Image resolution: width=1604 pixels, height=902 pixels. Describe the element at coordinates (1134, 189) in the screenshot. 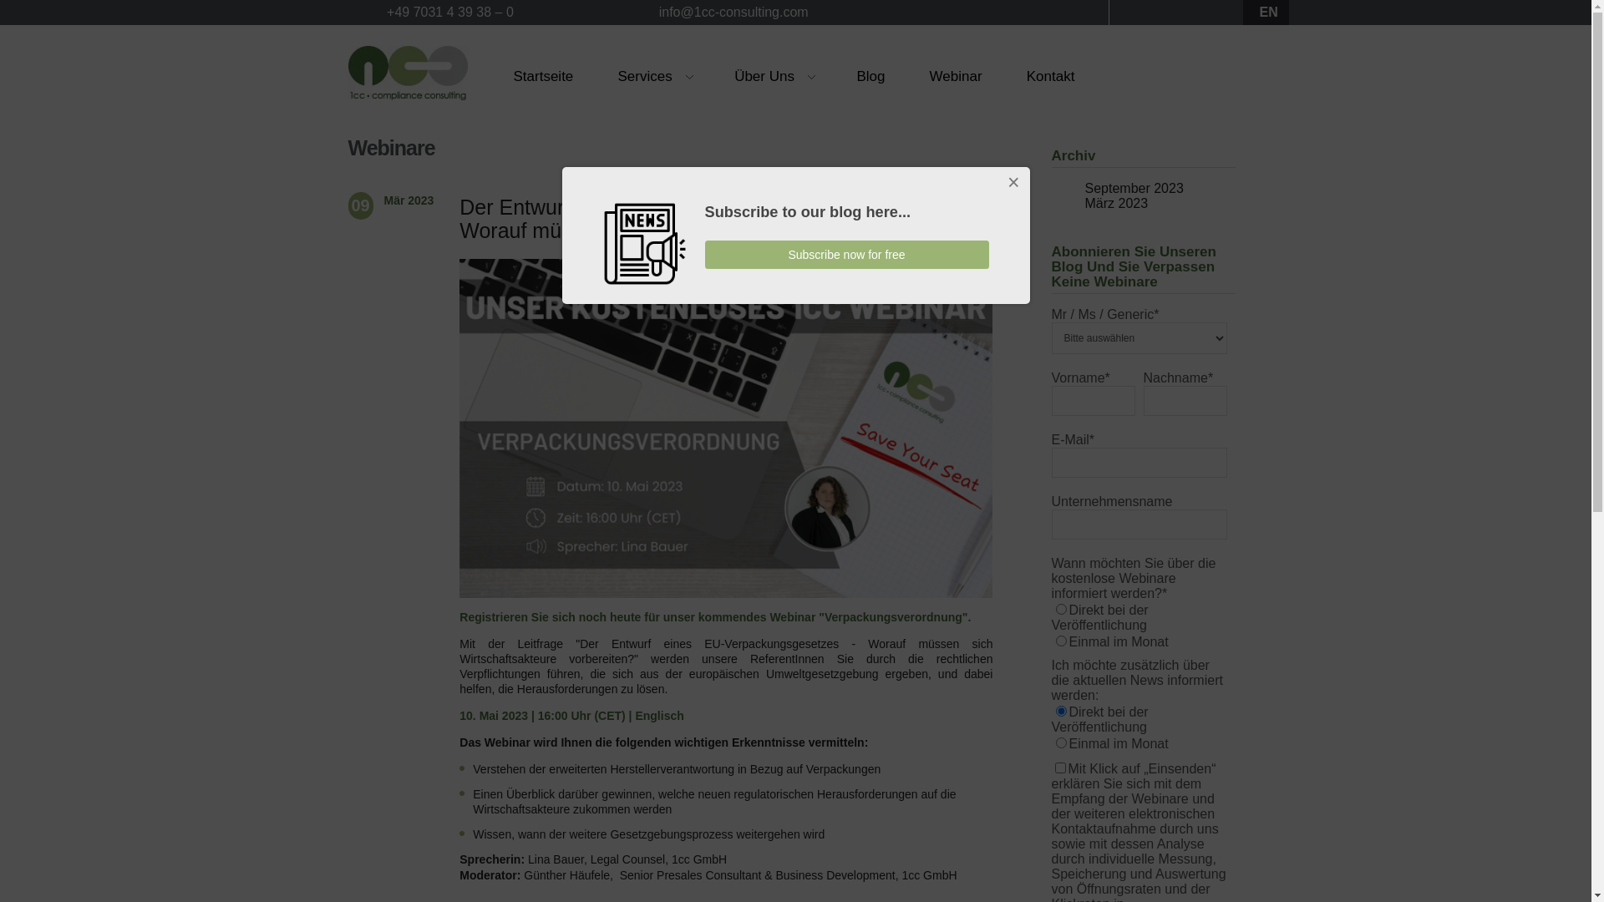

I see `September 2023` at that location.